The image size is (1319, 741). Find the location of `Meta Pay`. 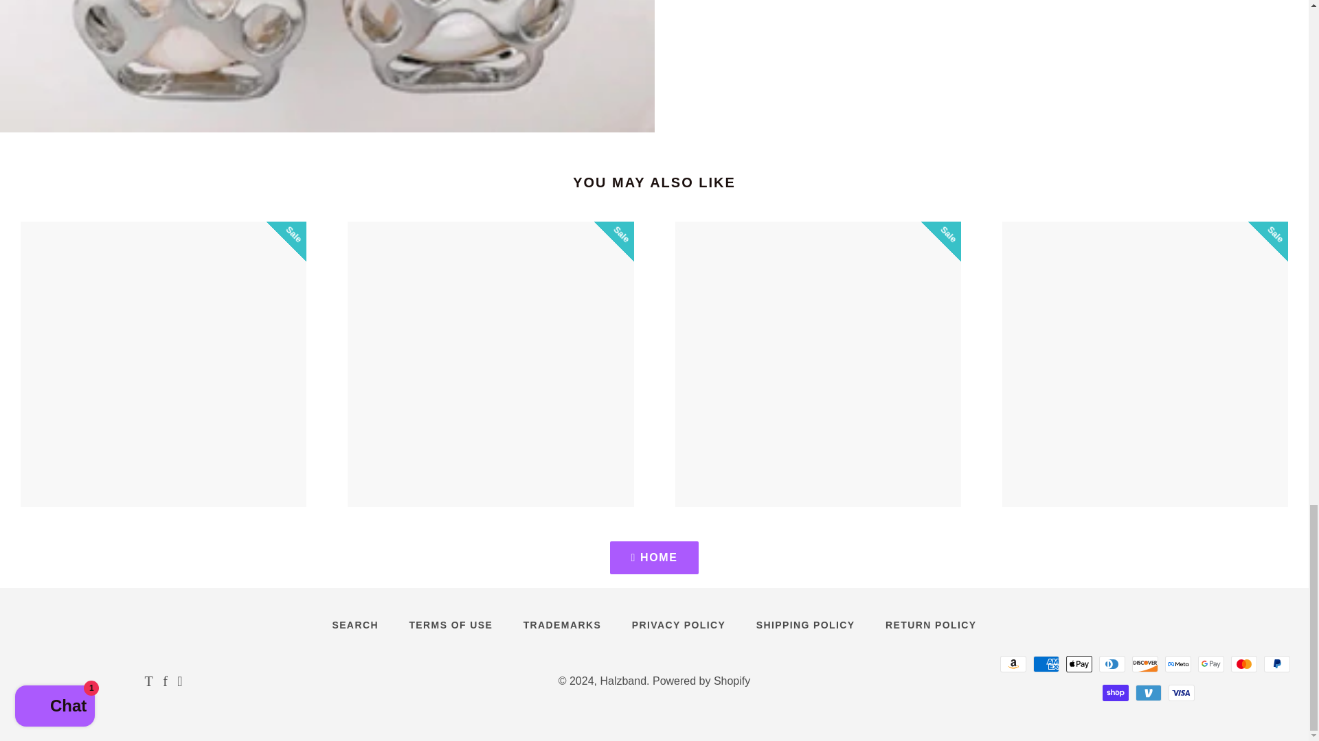

Meta Pay is located at coordinates (1177, 663).